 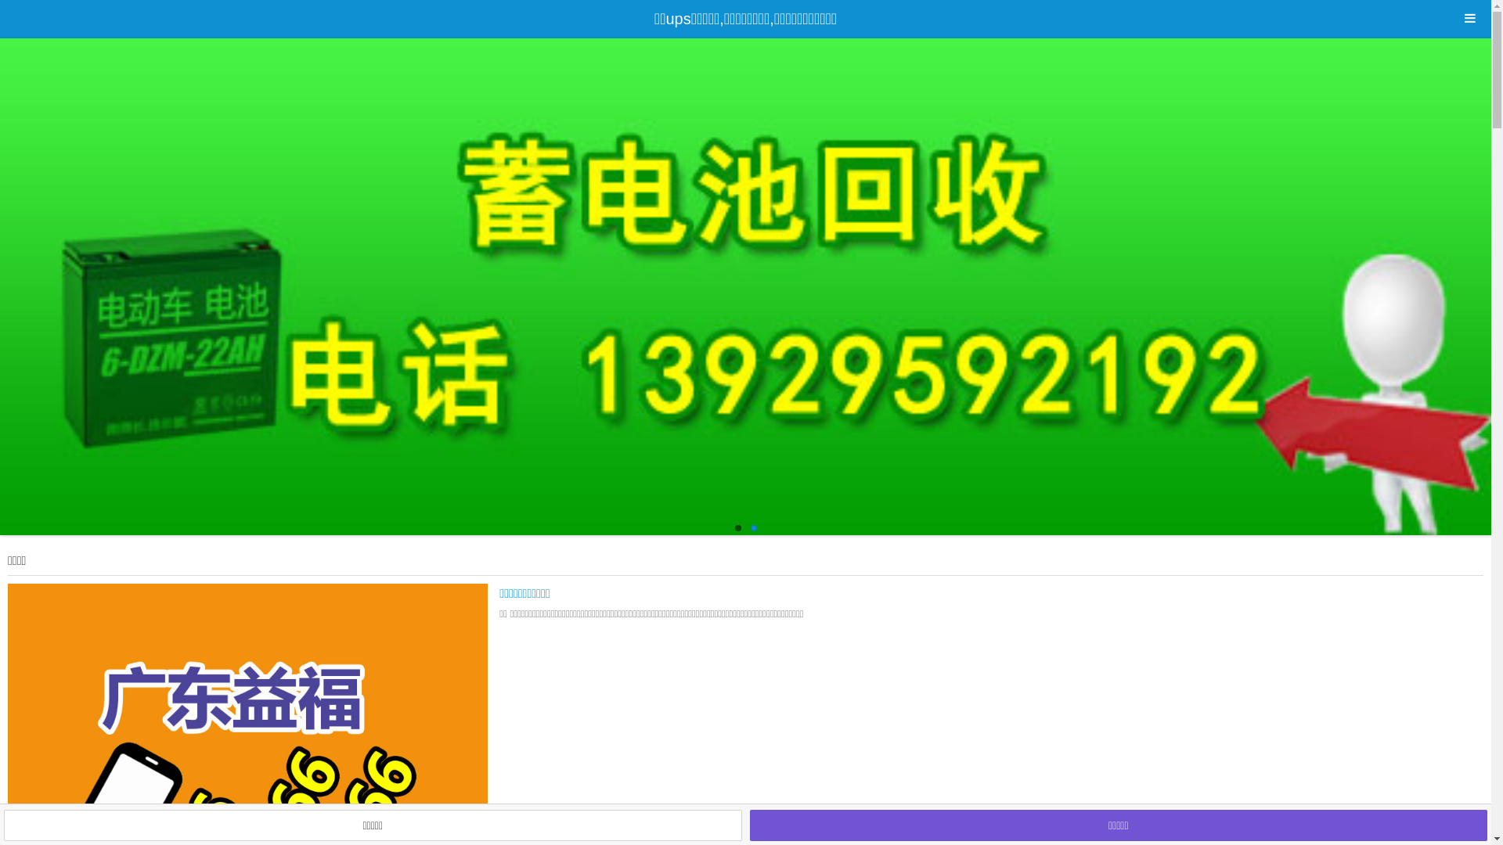 What do you see at coordinates (753, 528) in the screenshot?
I see `2` at bounding box center [753, 528].